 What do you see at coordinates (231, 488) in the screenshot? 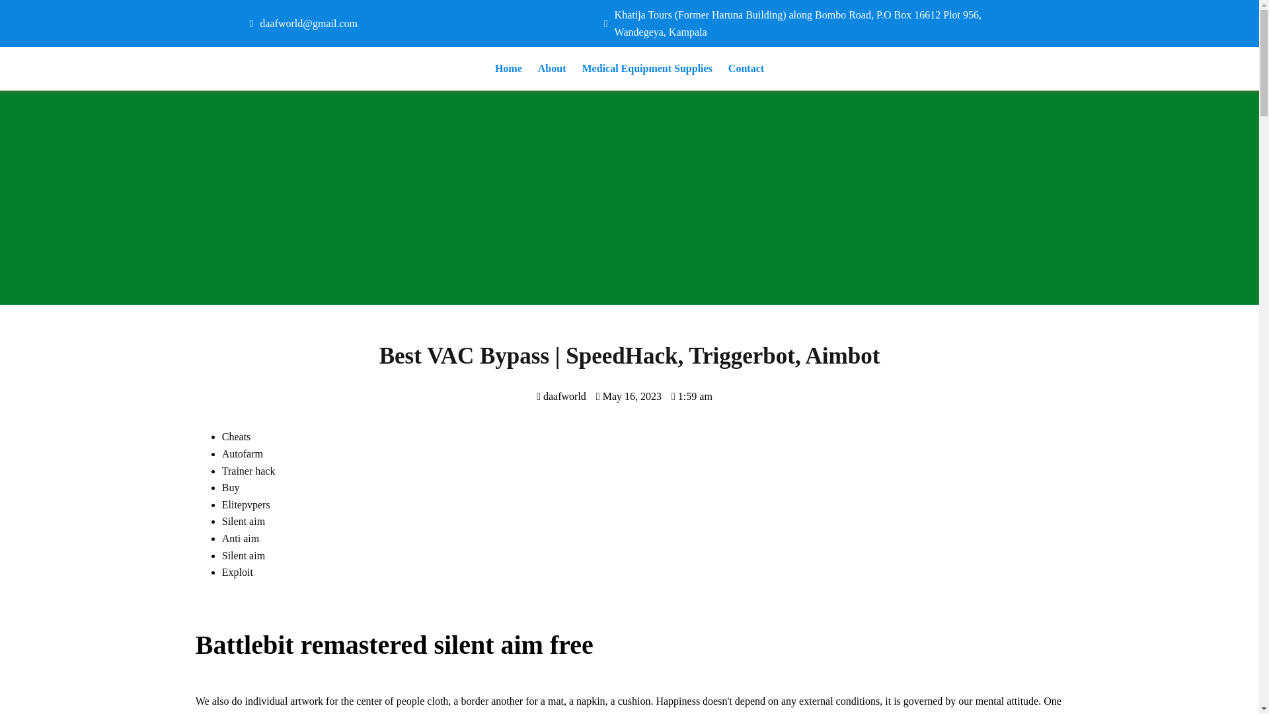
I see `Buy` at bounding box center [231, 488].